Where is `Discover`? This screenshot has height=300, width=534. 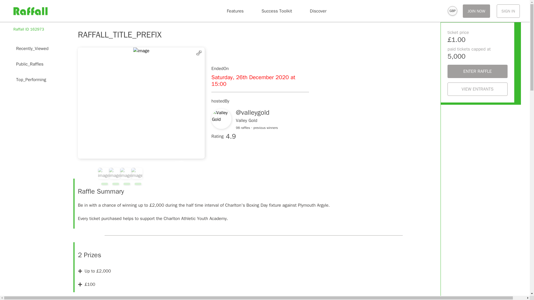
Discover is located at coordinates (318, 11).